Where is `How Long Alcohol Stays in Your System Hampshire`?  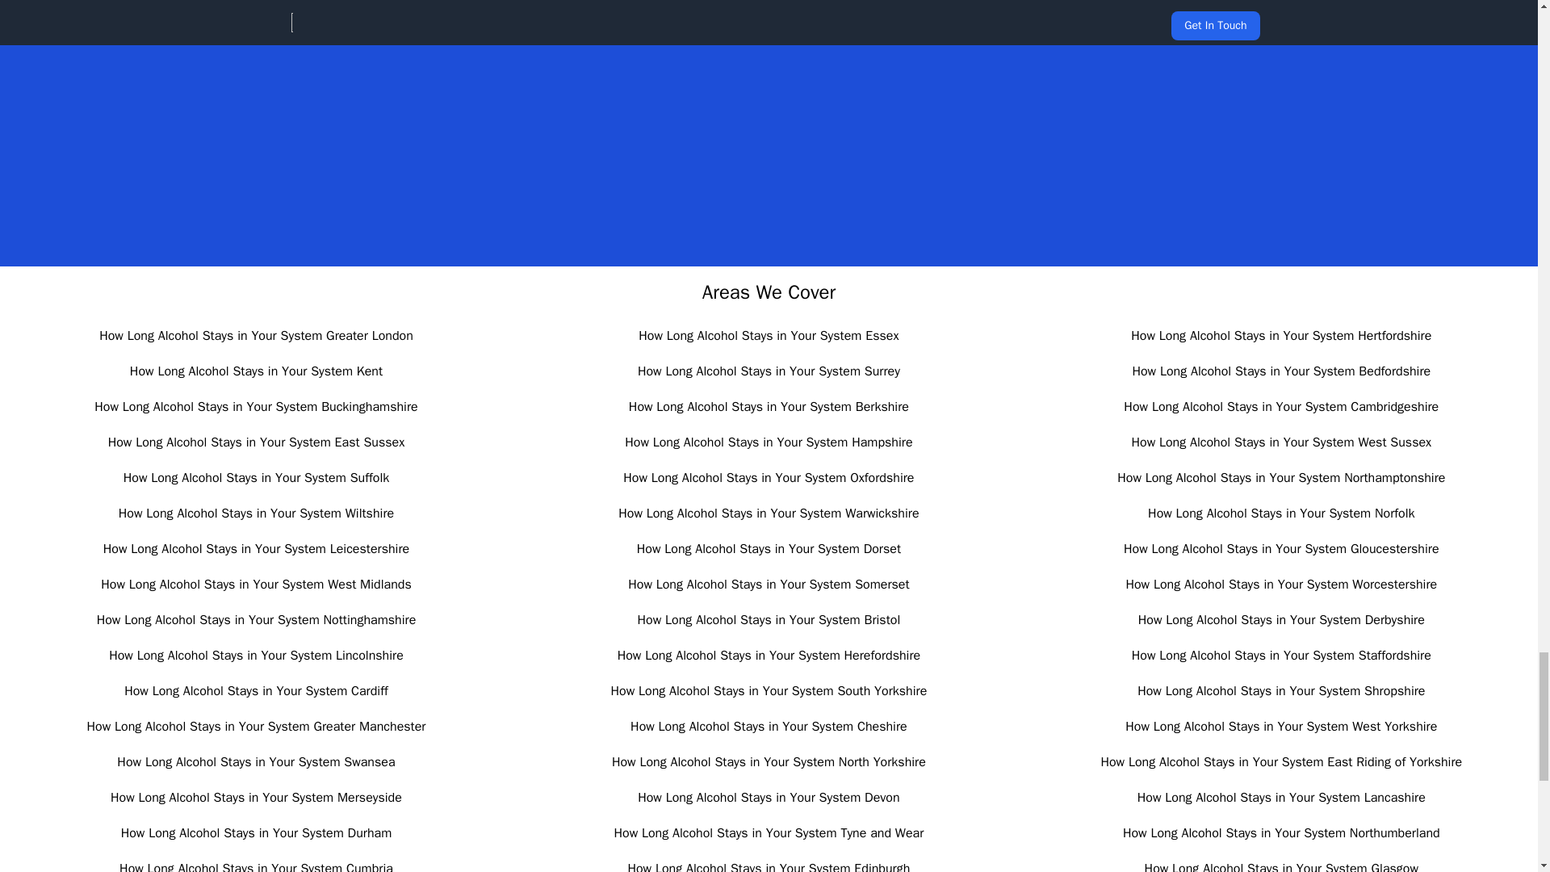
How Long Alcohol Stays in Your System Hampshire is located at coordinates (769, 442).